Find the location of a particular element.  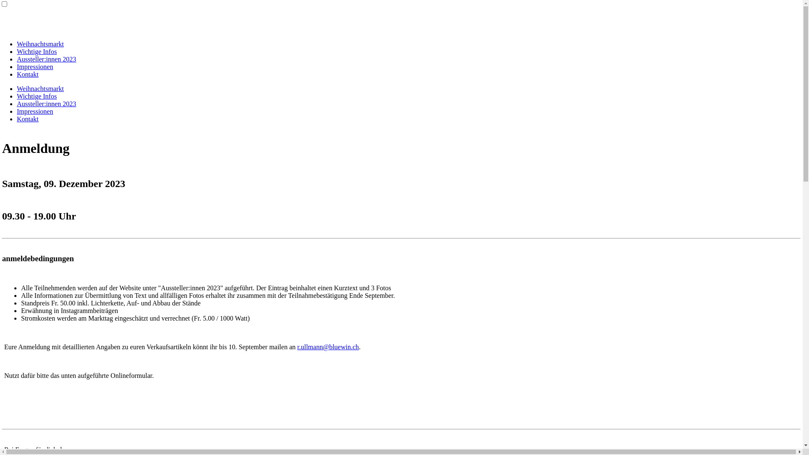

Kontakt is located at coordinates (28, 119).